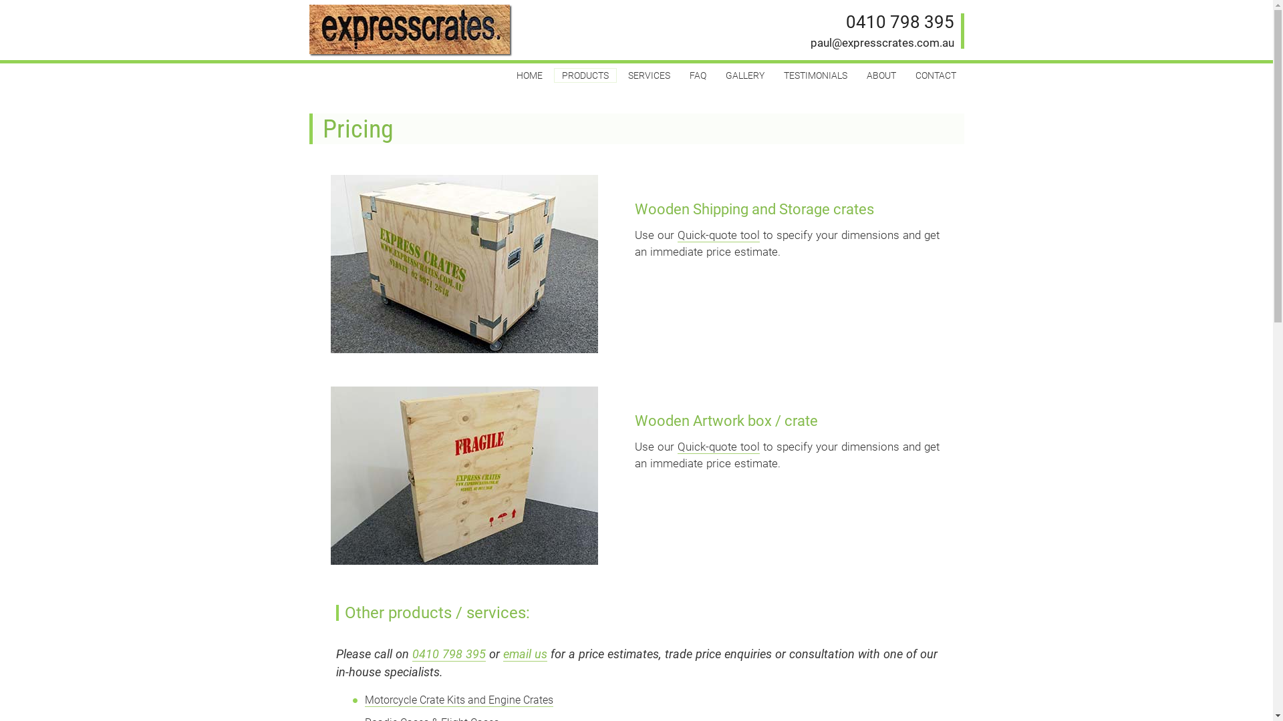  Describe the element at coordinates (585, 75) in the screenshot. I see `PRODUCTS` at that location.